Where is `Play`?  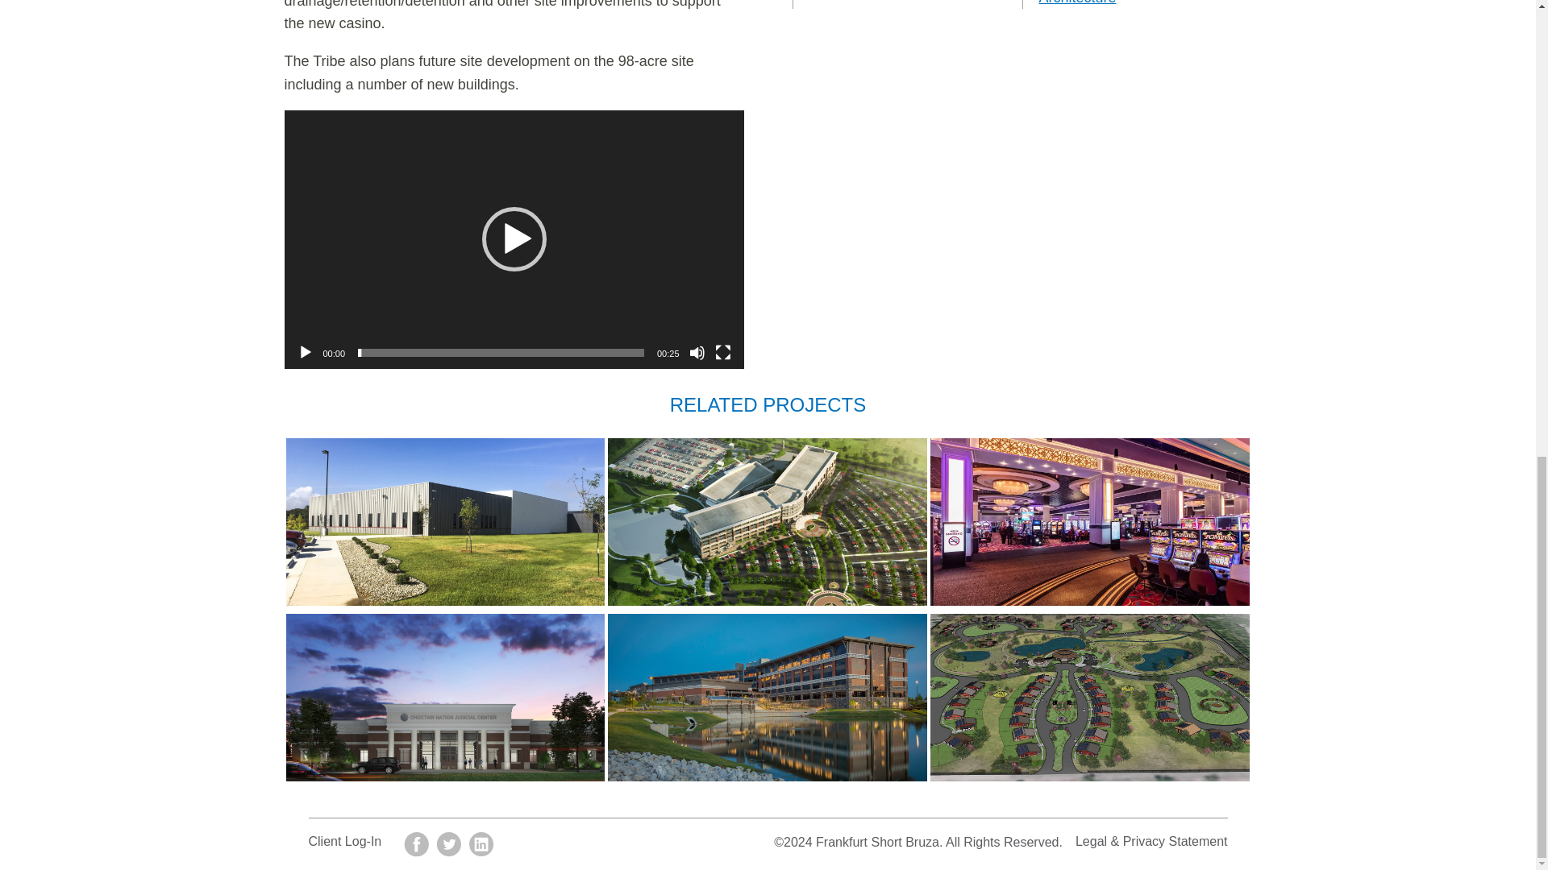
Play is located at coordinates (305, 353).